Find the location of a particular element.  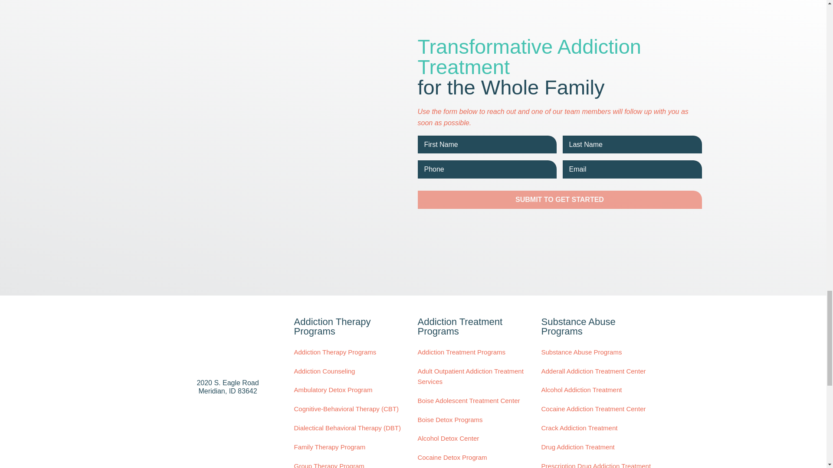

Ambulatory Detox Program is located at coordinates (348, 390).